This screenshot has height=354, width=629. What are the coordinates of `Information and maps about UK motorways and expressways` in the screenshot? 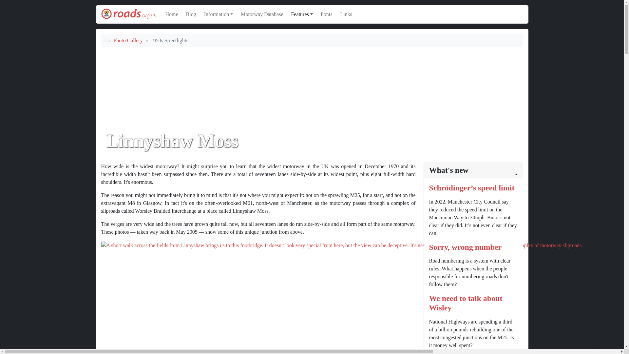 It's located at (262, 14).